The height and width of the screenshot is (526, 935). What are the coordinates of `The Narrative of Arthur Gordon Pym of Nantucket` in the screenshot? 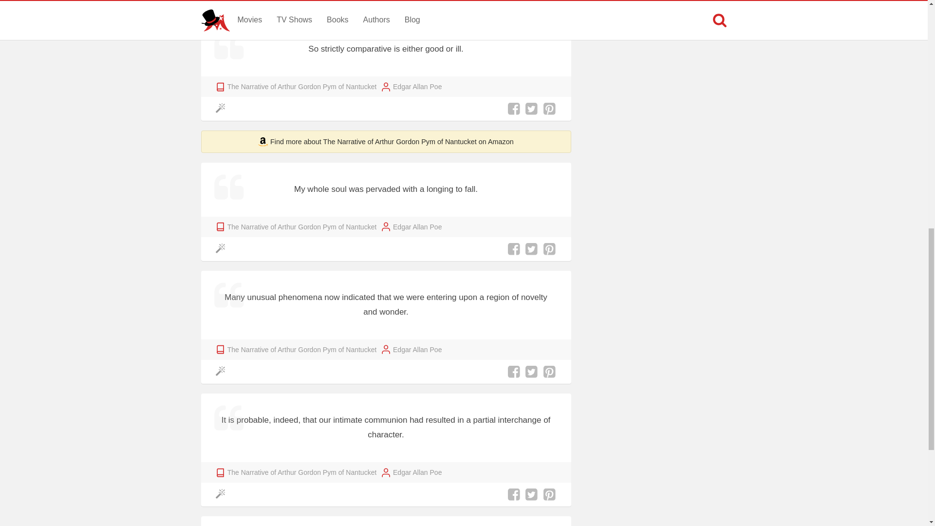 It's located at (302, 87).